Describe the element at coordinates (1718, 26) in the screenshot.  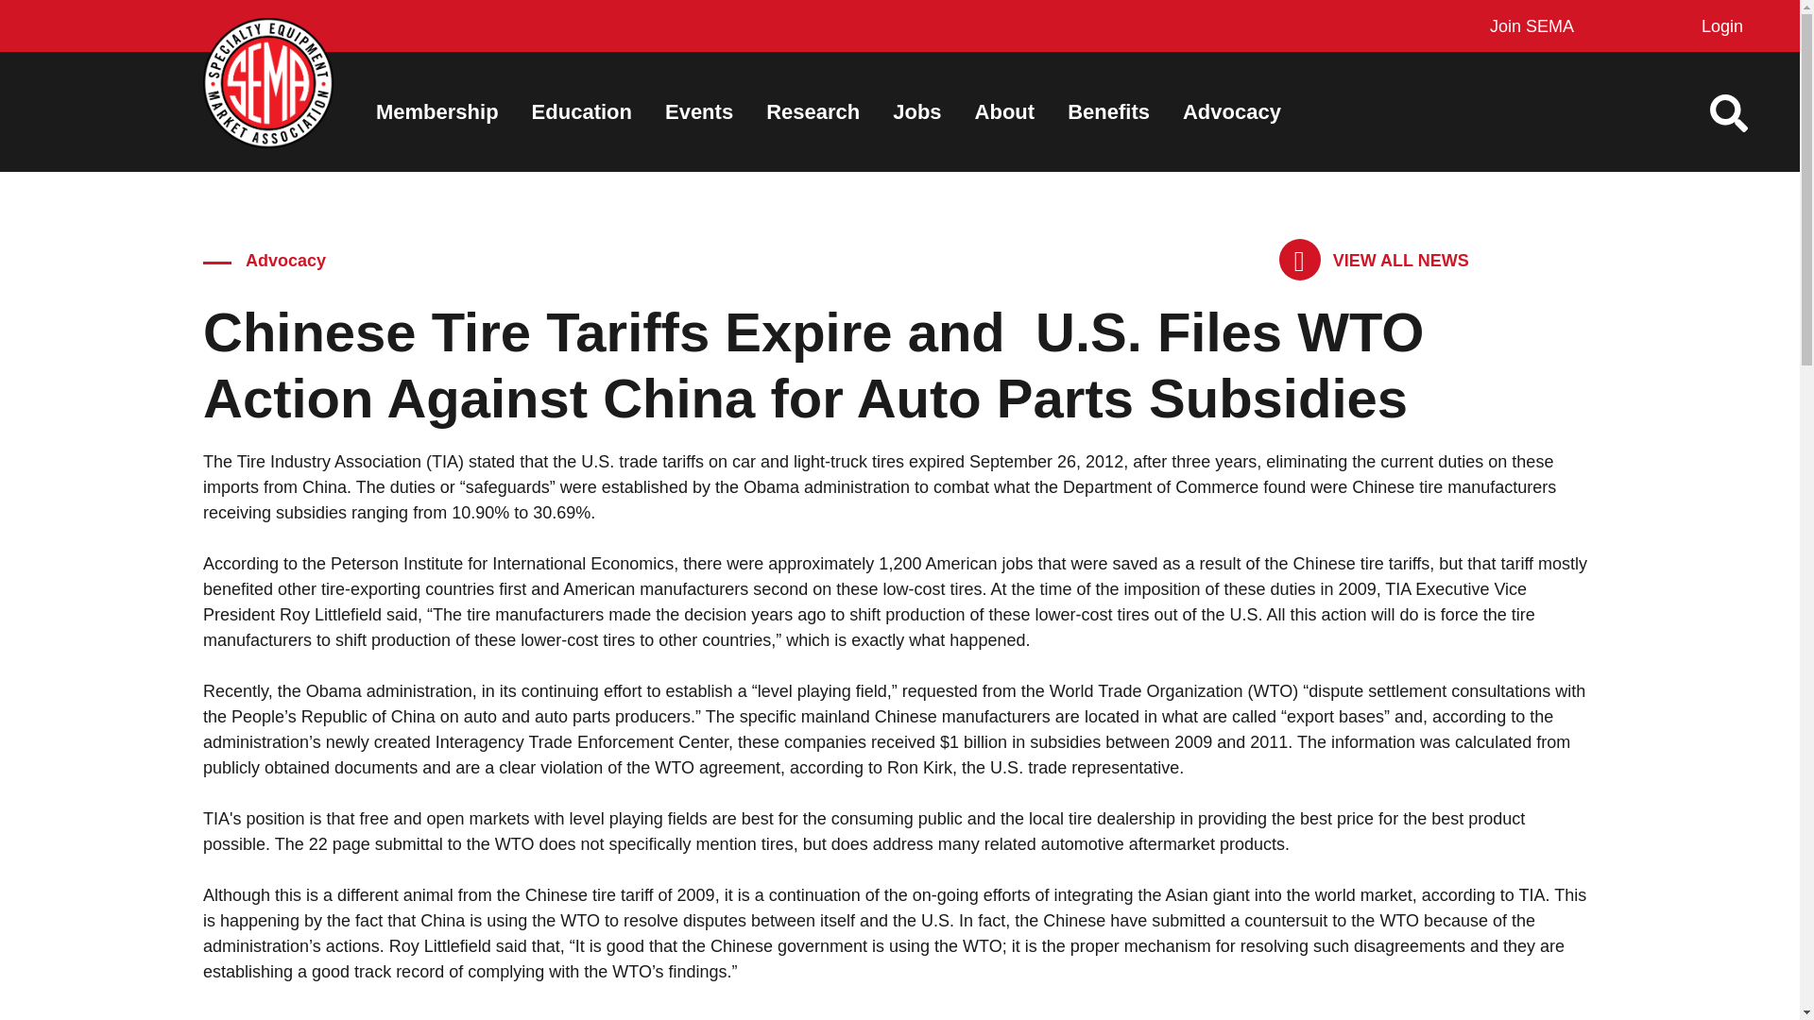
I see `Login` at that location.